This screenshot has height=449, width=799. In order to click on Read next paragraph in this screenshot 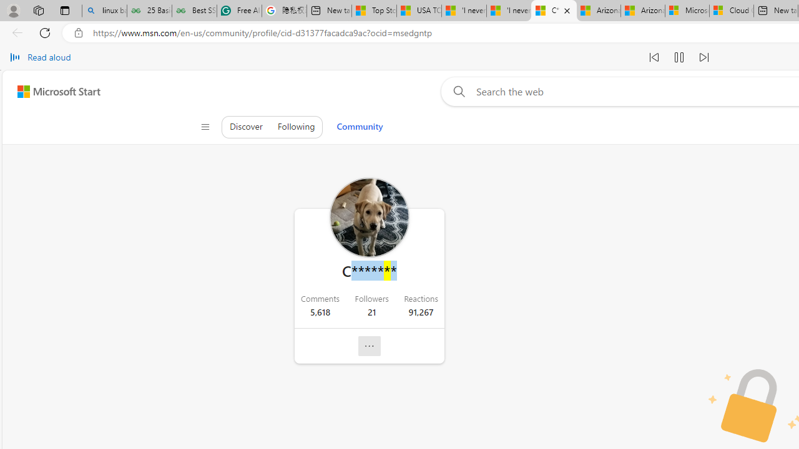, I will do `click(704, 57)`.